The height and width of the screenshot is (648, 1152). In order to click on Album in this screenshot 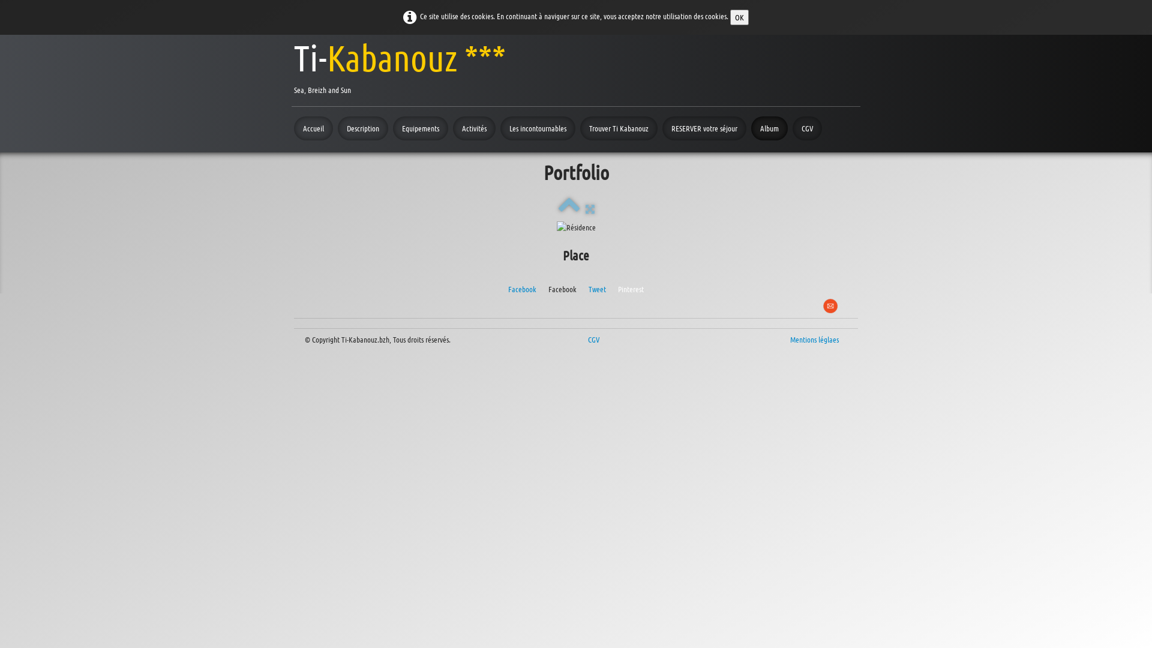, I will do `click(769, 128)`.